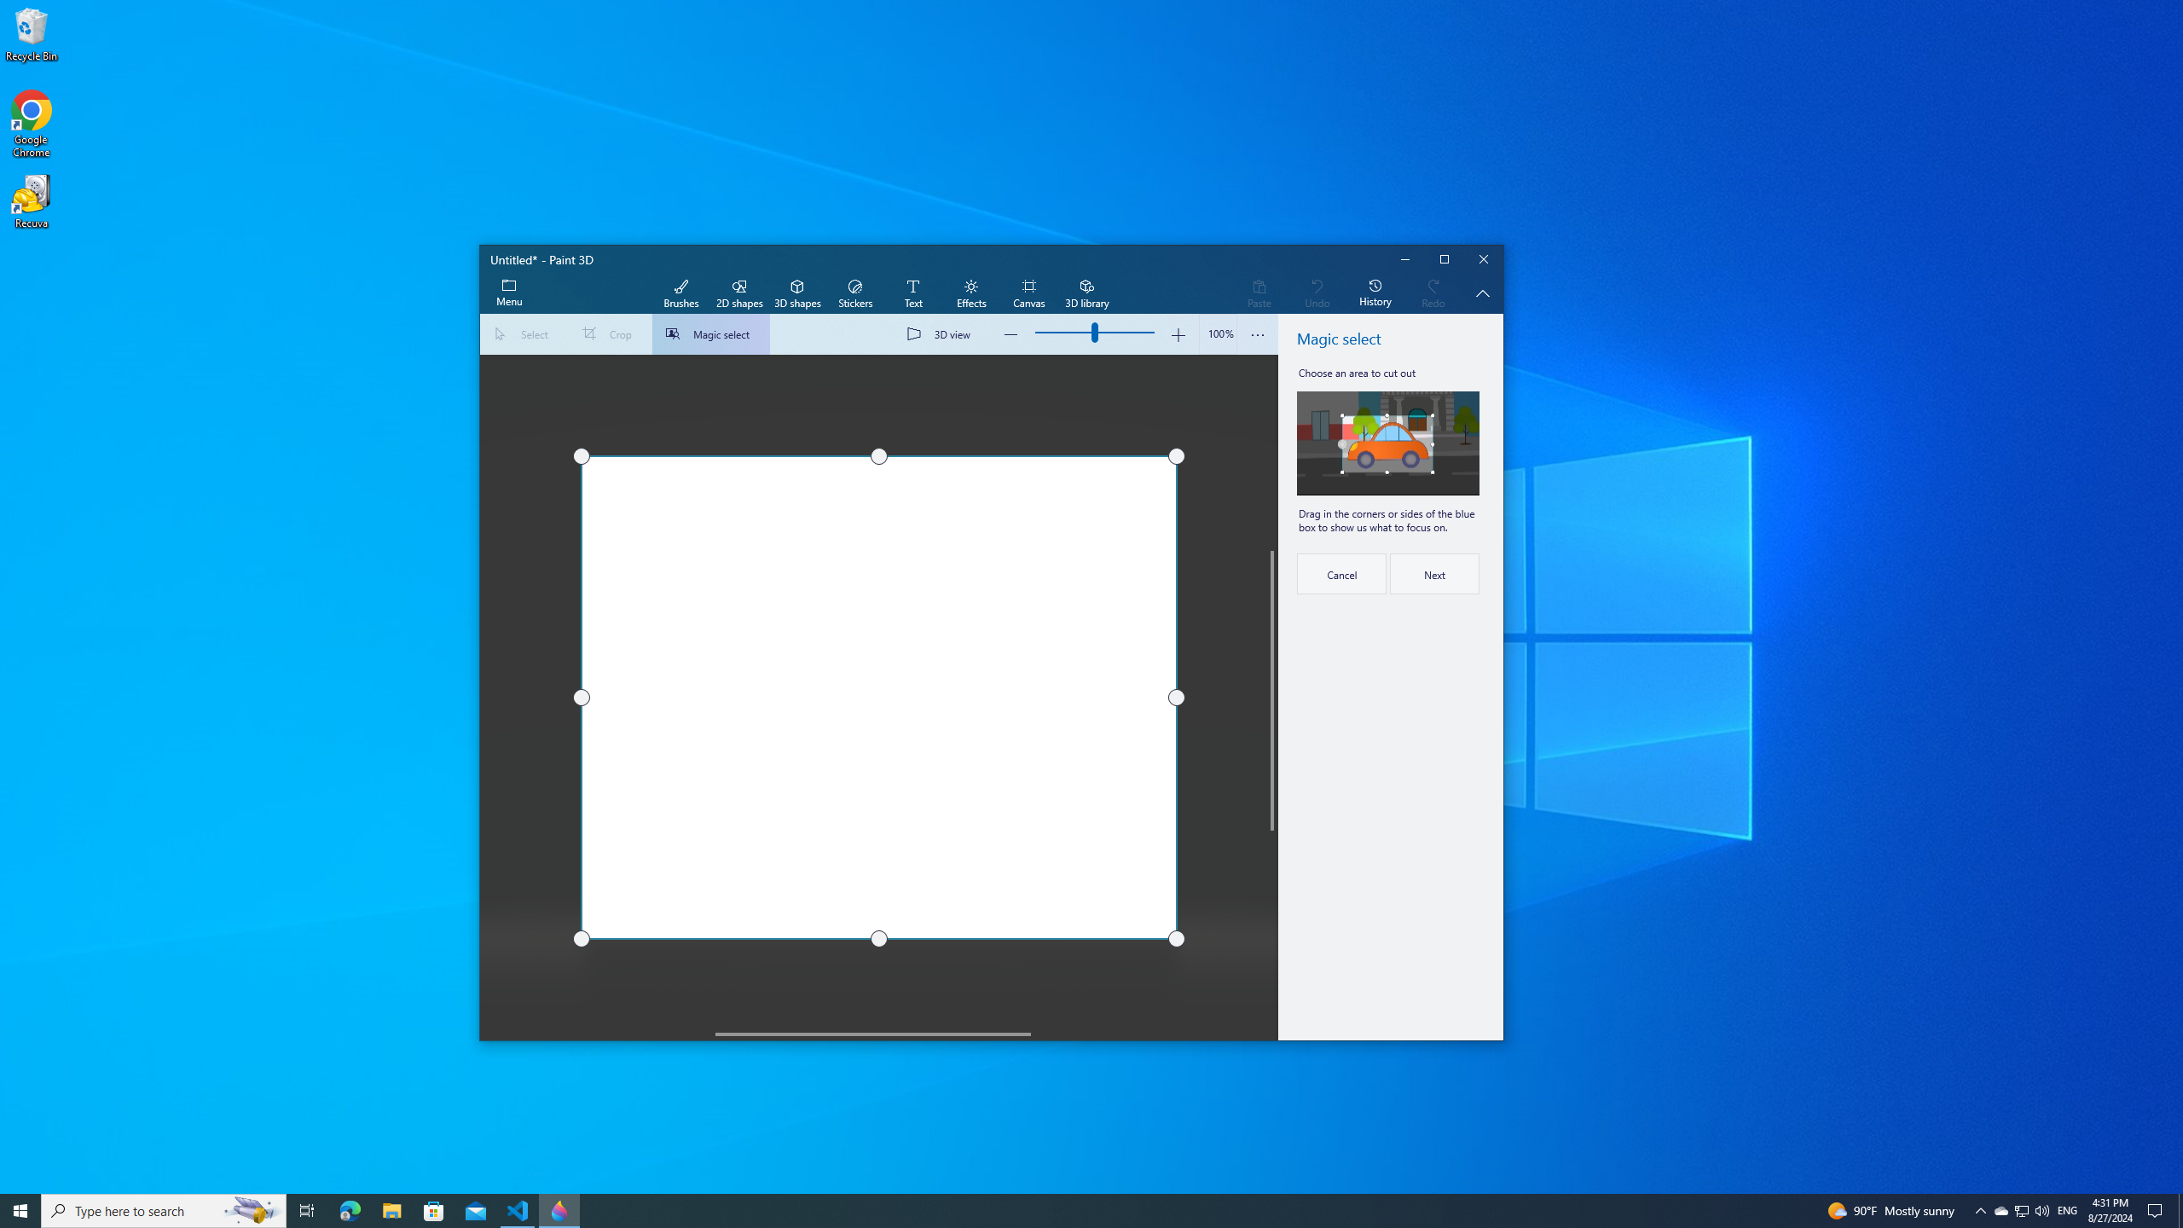  I want to click on Next, so click(1434, 573).